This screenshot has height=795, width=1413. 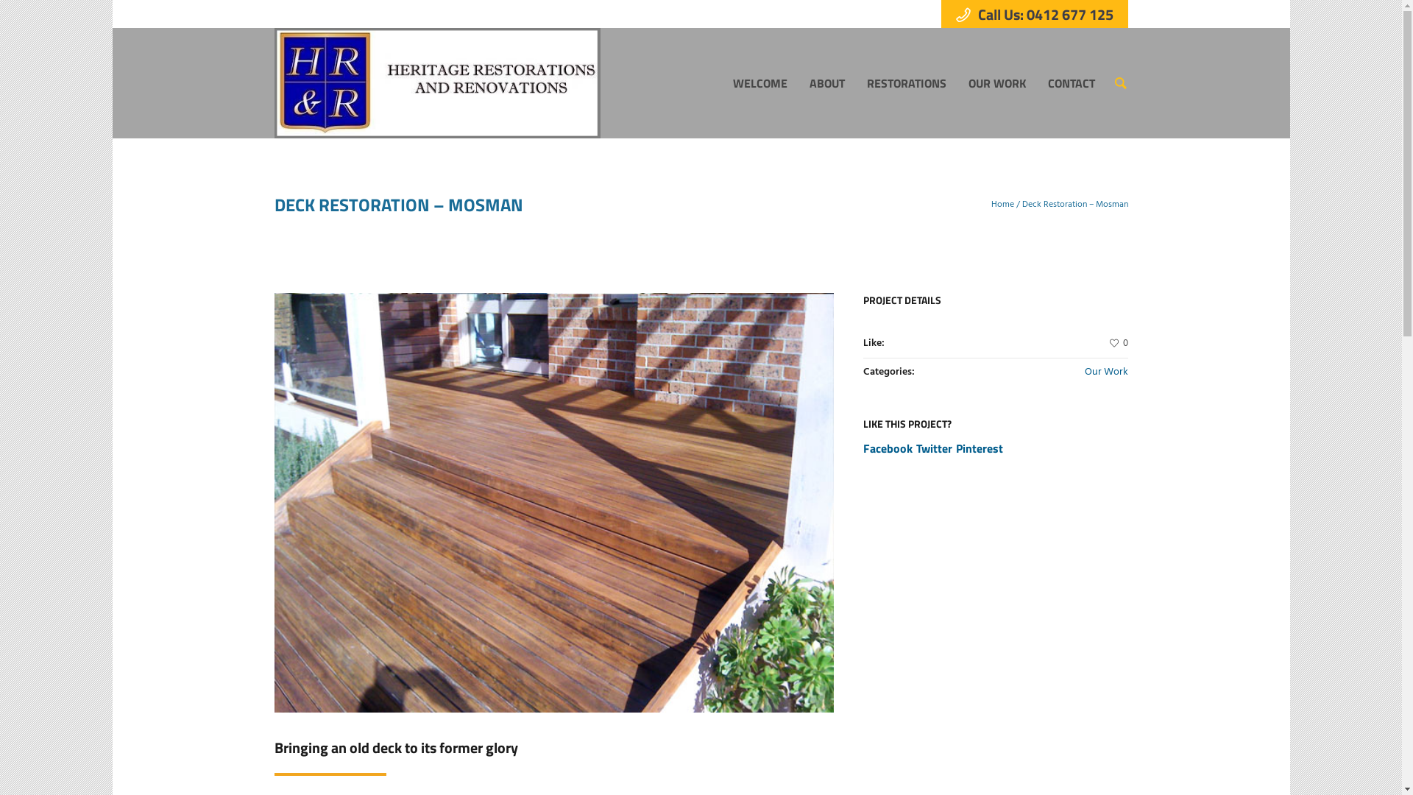 I want to click on CONTACT, so click(x=1071, y=83).